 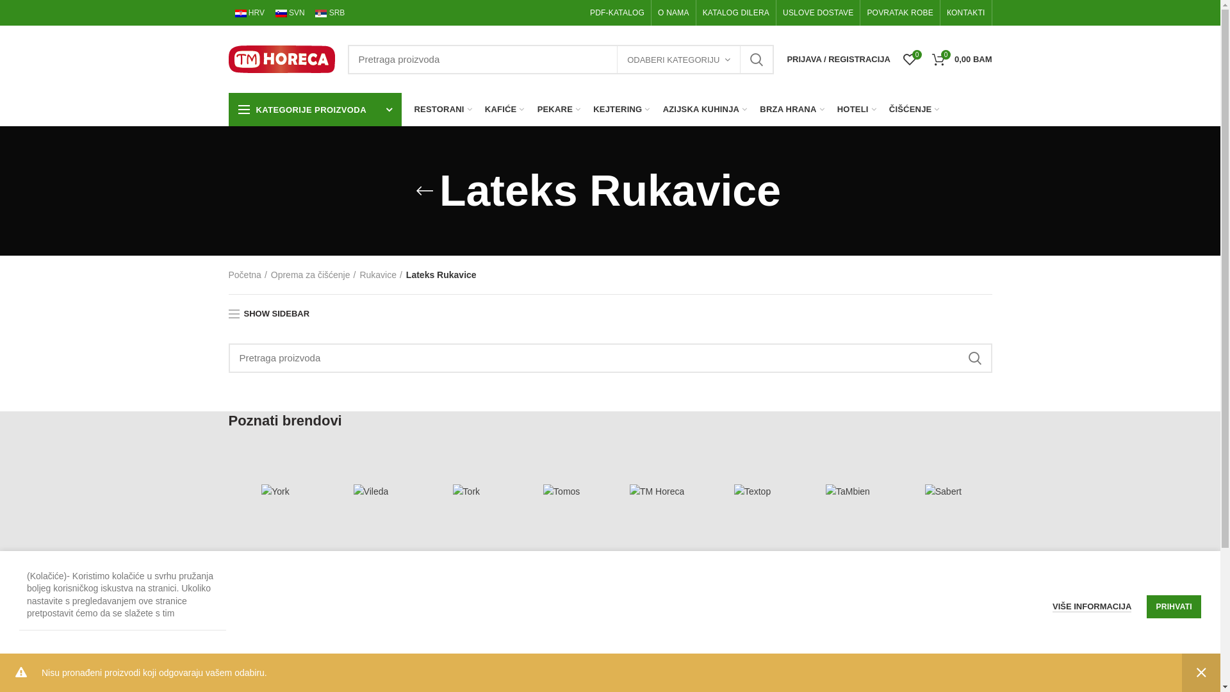 I want to click on BRZA HRANA, so click(x=792, y=110).